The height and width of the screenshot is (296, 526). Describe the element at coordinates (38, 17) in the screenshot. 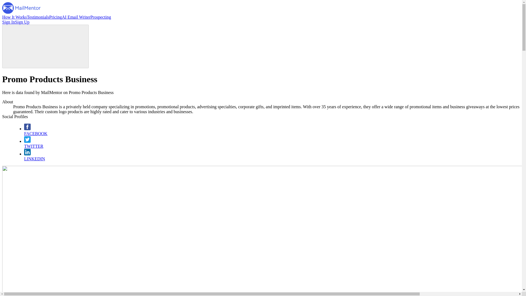

I see `Testimonials` at that location.